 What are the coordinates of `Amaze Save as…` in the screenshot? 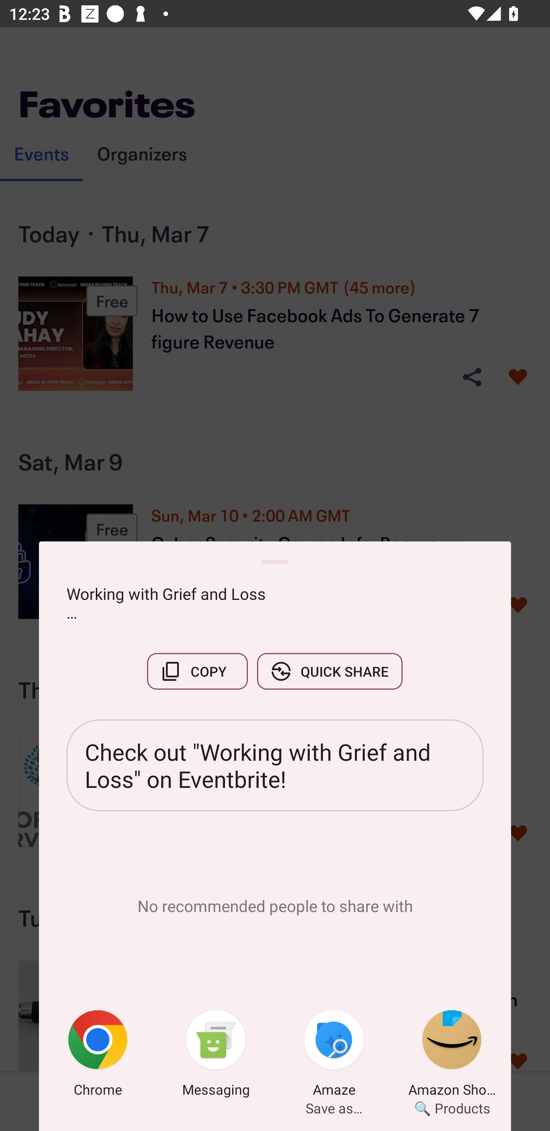 It's located at (334, 1056).